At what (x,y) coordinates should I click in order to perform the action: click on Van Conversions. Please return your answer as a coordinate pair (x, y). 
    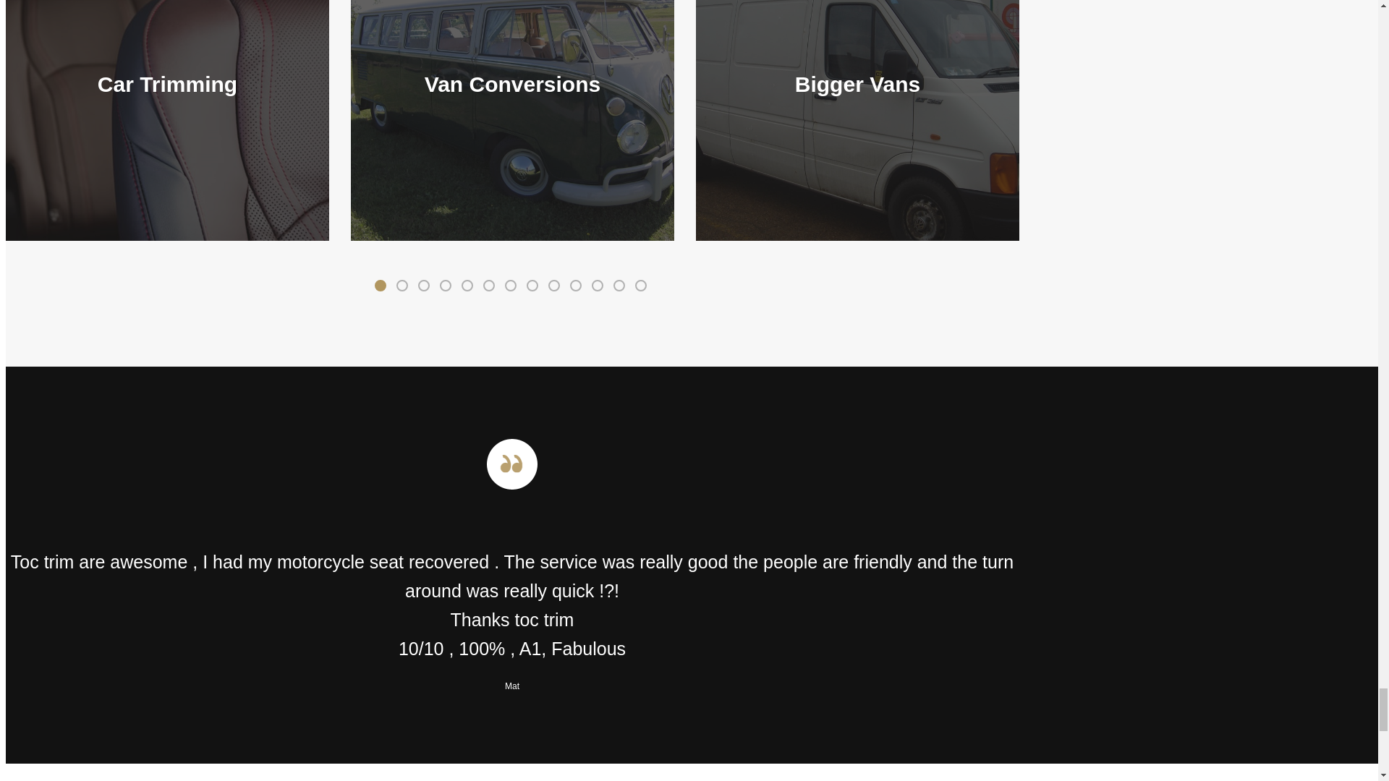
    Looking at the image, I should click on (512, 120).